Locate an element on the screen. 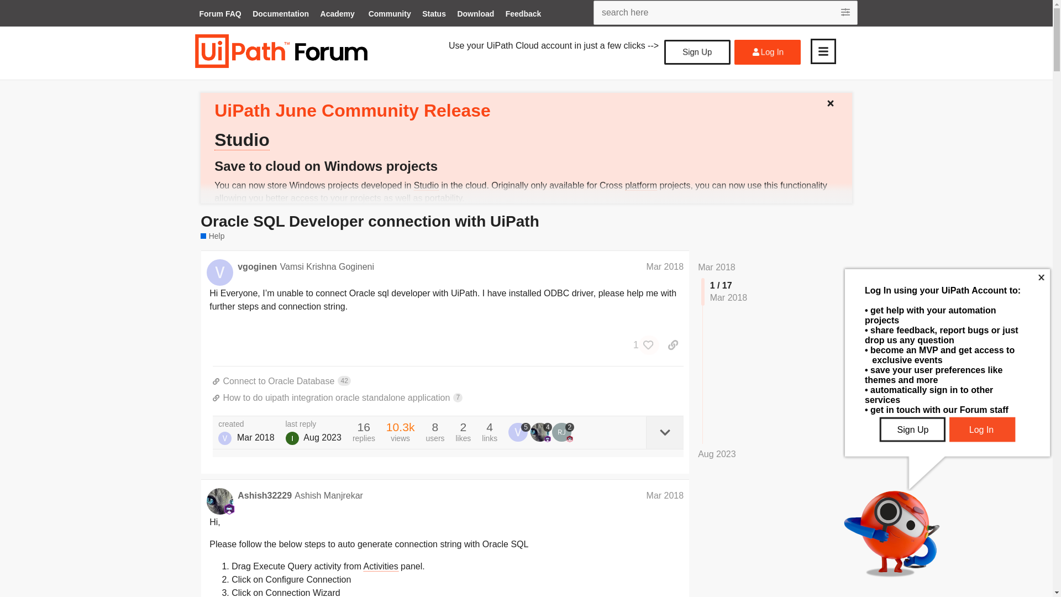 The image size is (1061, 597). Forum FAQ is located at coordinates (219, 15).